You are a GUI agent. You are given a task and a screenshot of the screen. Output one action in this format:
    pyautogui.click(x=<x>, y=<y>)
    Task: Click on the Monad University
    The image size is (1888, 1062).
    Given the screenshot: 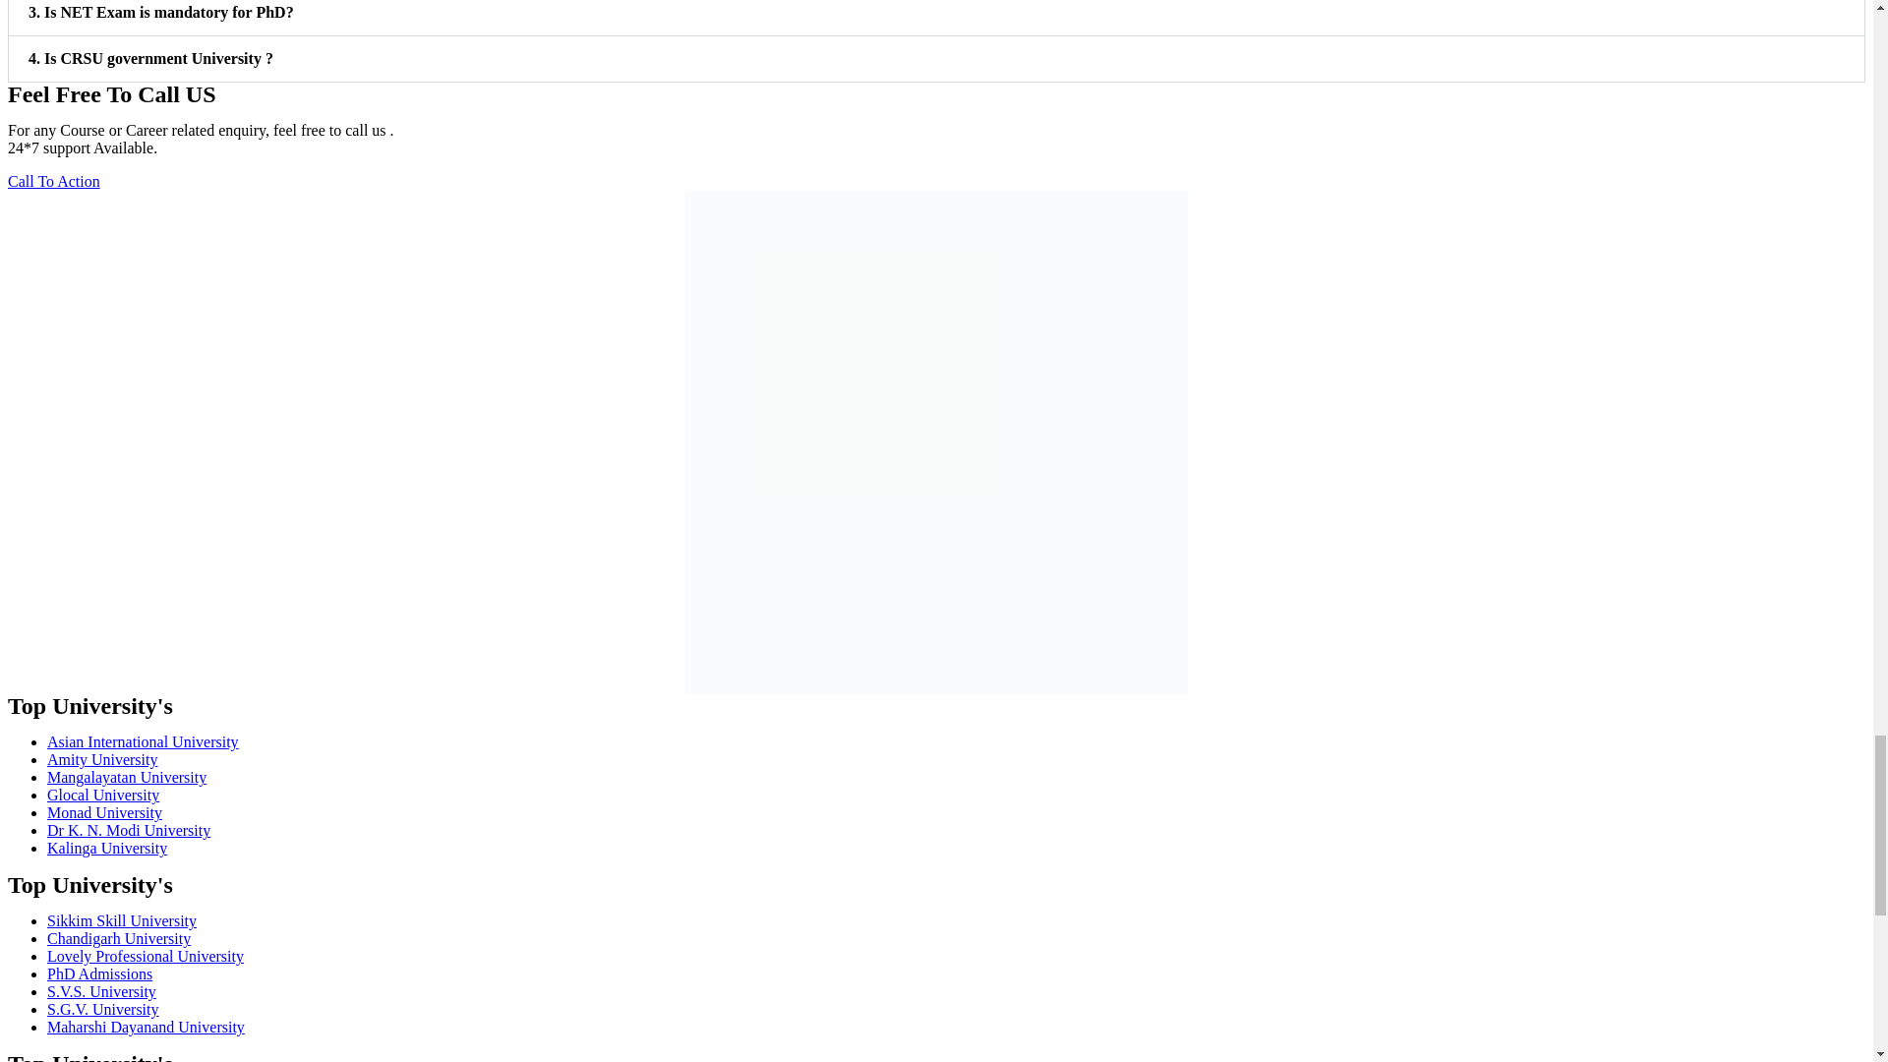 What is the action you would take?
    pyautogui.click(x=104, y=812)
    